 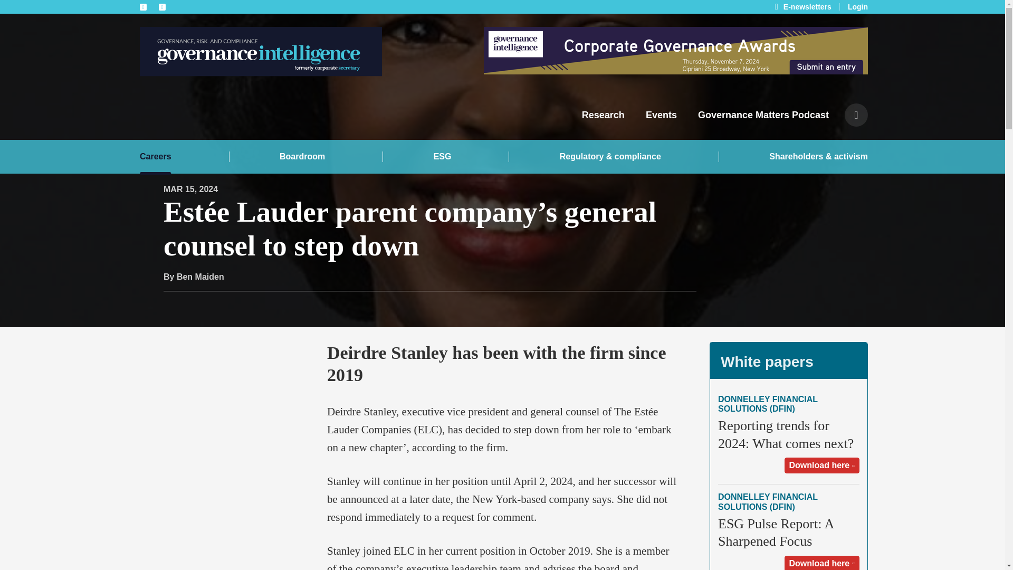 What do you see at coordinates (661, 115) in the screenshot?
I see `Events` at bounding box center [661, 115].